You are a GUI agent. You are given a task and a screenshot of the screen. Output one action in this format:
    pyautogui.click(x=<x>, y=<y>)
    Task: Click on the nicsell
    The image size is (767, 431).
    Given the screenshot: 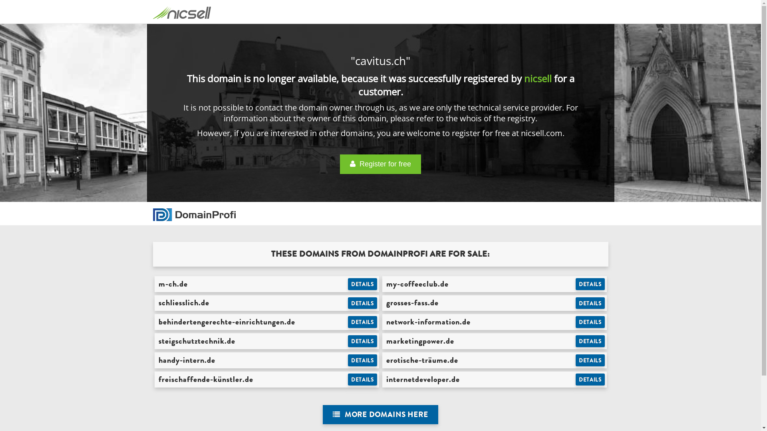 What is the action you would take?
    pyautogui.click(x=538, y=78)
    